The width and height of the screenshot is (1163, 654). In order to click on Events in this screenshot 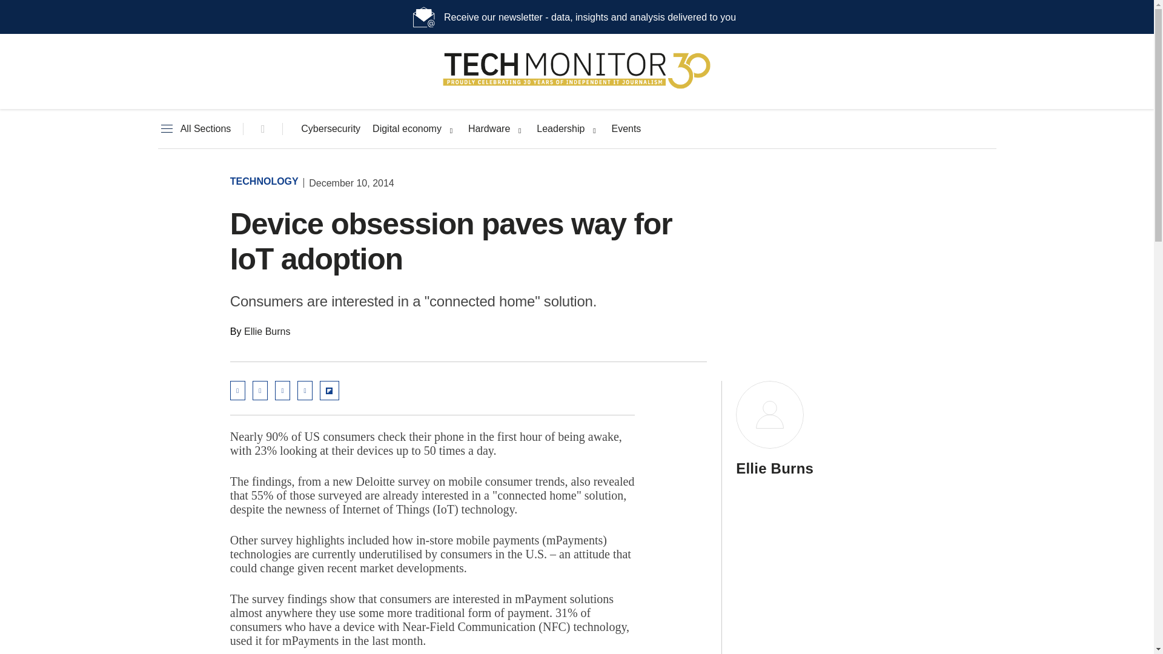, I will do `click(626, 129)`.